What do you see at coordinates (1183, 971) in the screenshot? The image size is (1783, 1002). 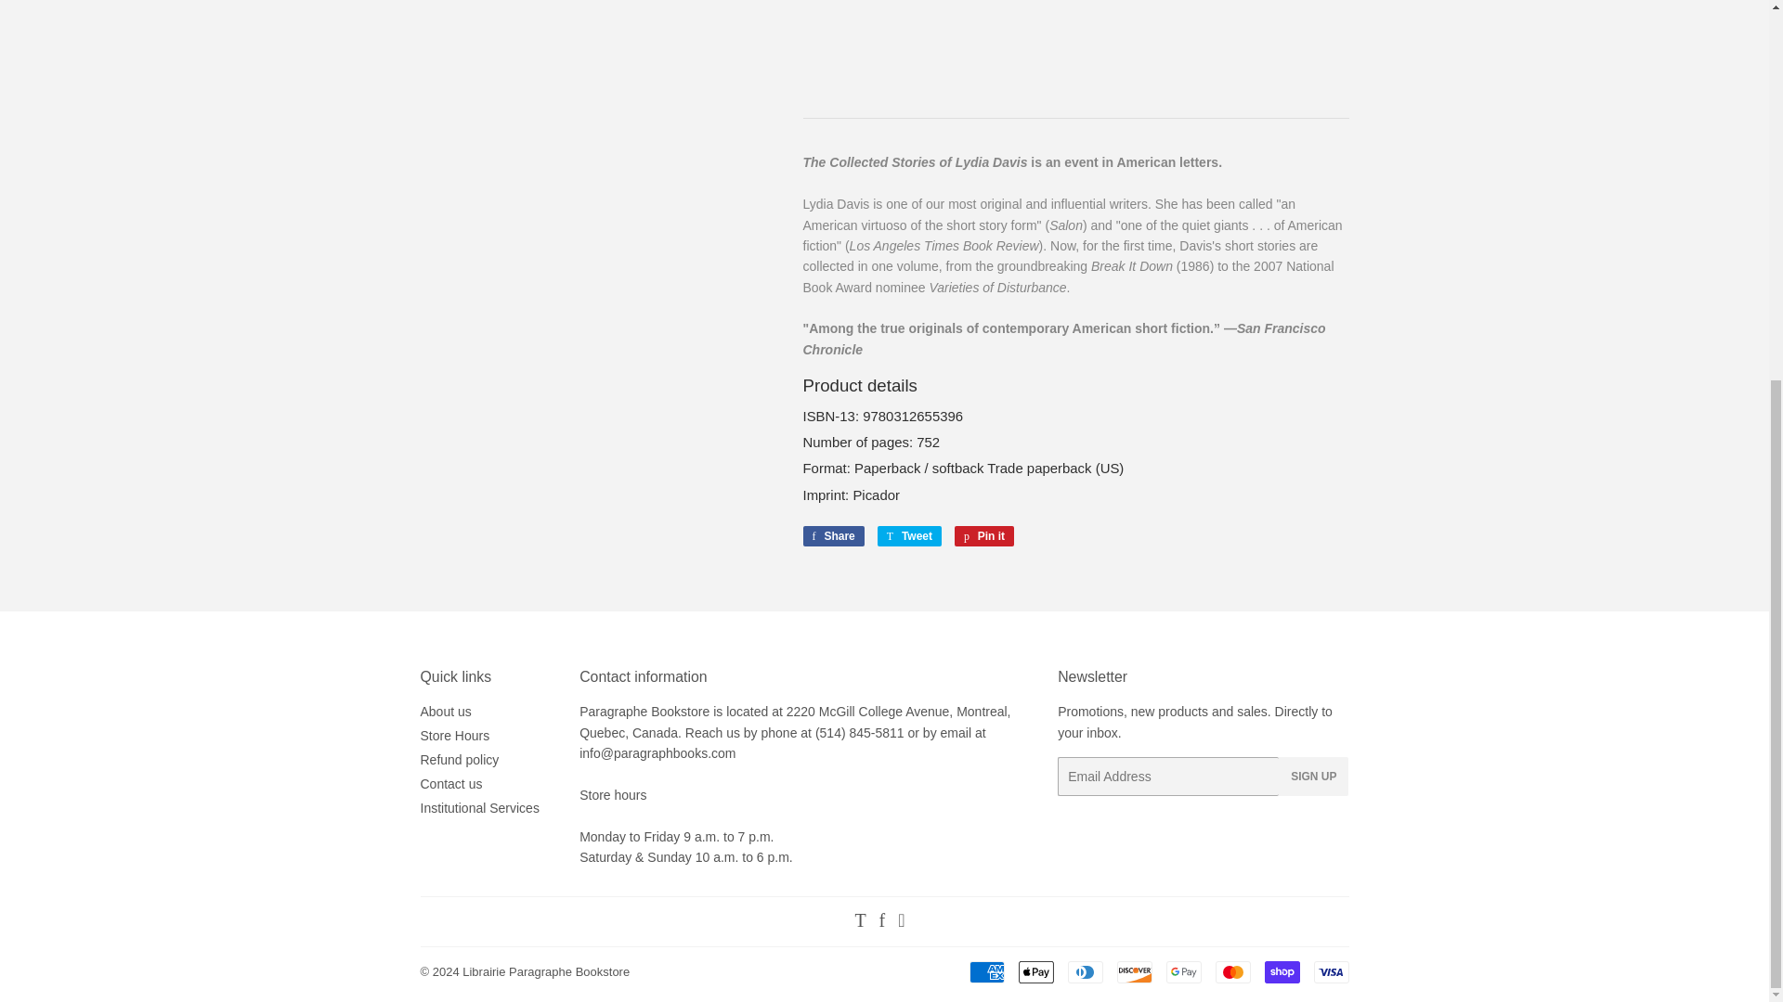 I see `Google Pay` at bounding box center [1183, 971].